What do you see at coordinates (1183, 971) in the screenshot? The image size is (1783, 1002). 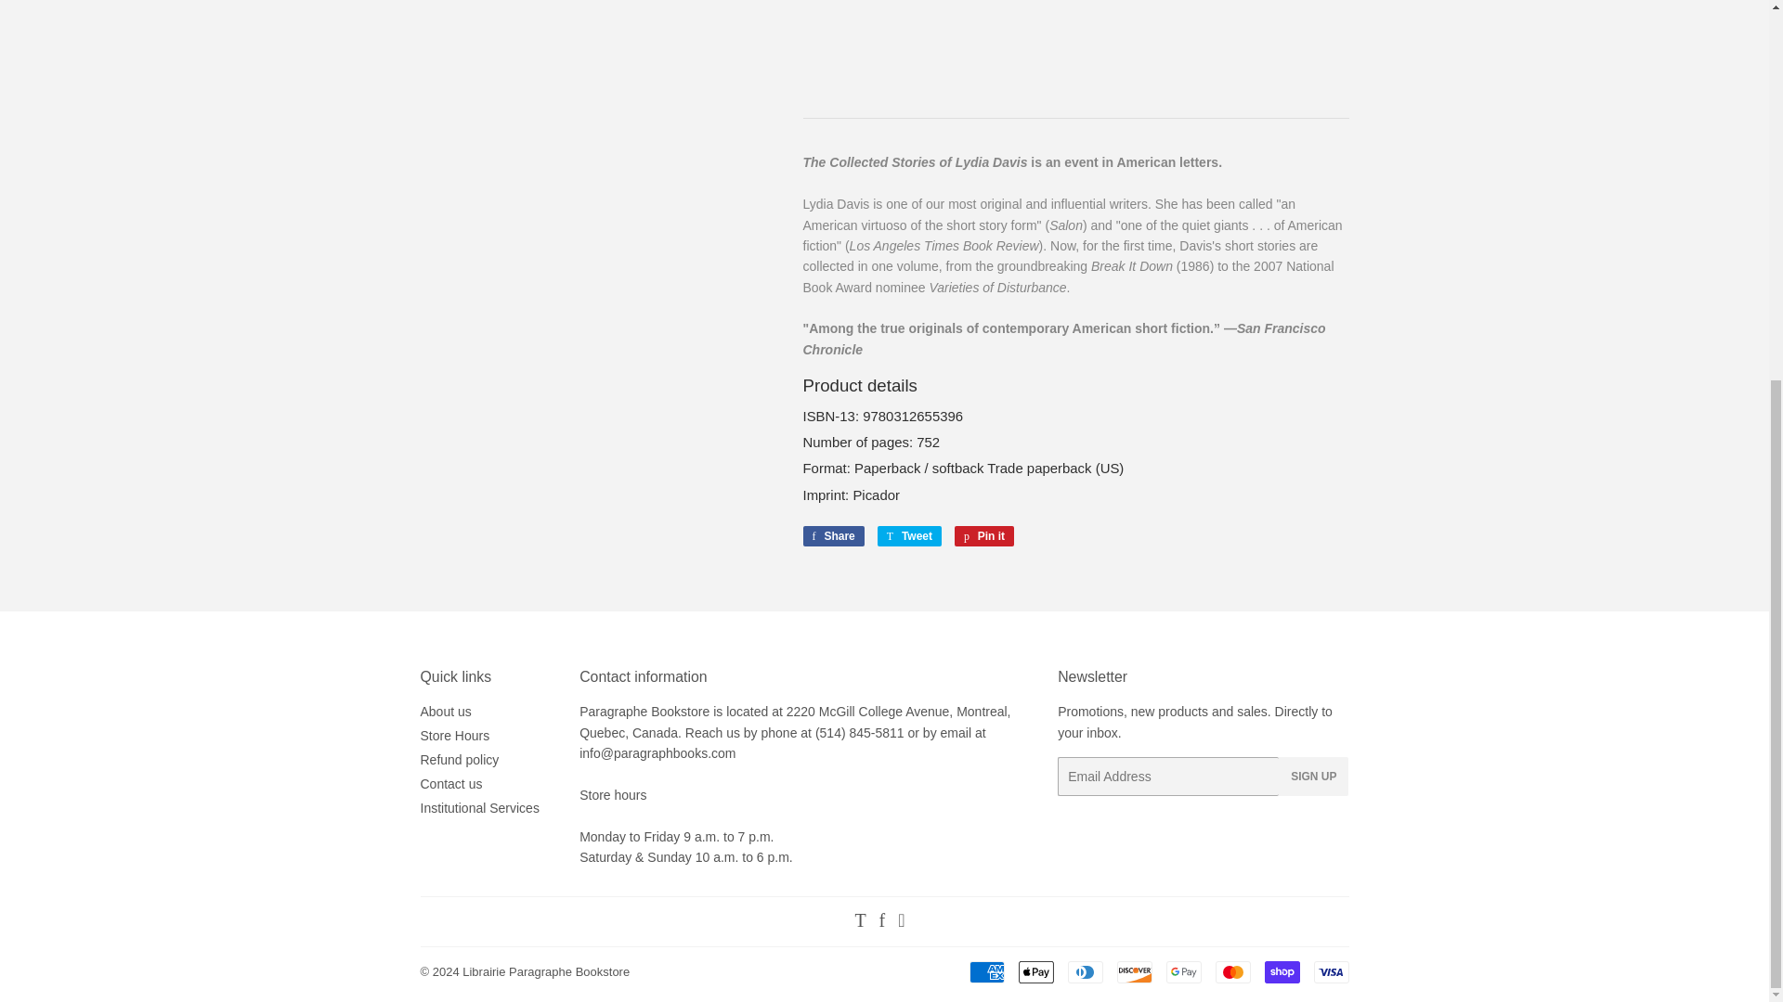 I see `Google Pay` at bounding box center [1183, 971].